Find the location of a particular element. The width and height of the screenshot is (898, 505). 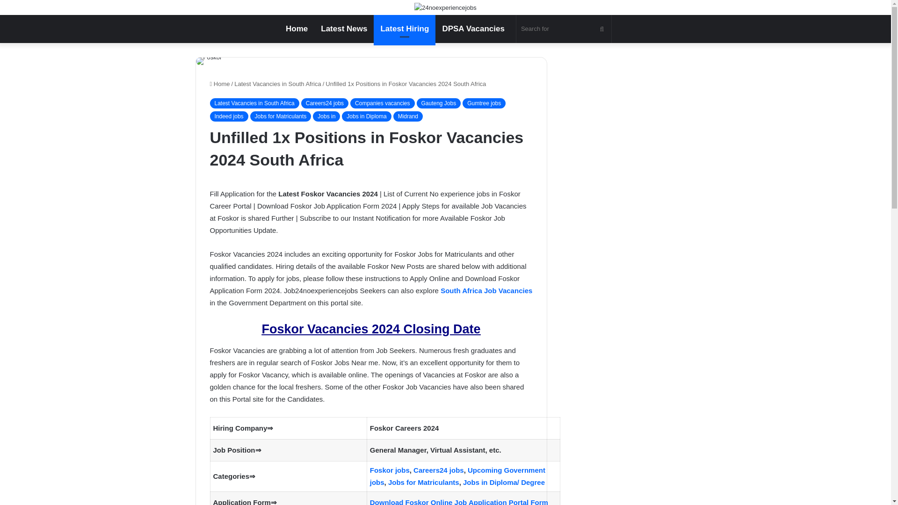

Midrand is located at coordinates (408, 116).